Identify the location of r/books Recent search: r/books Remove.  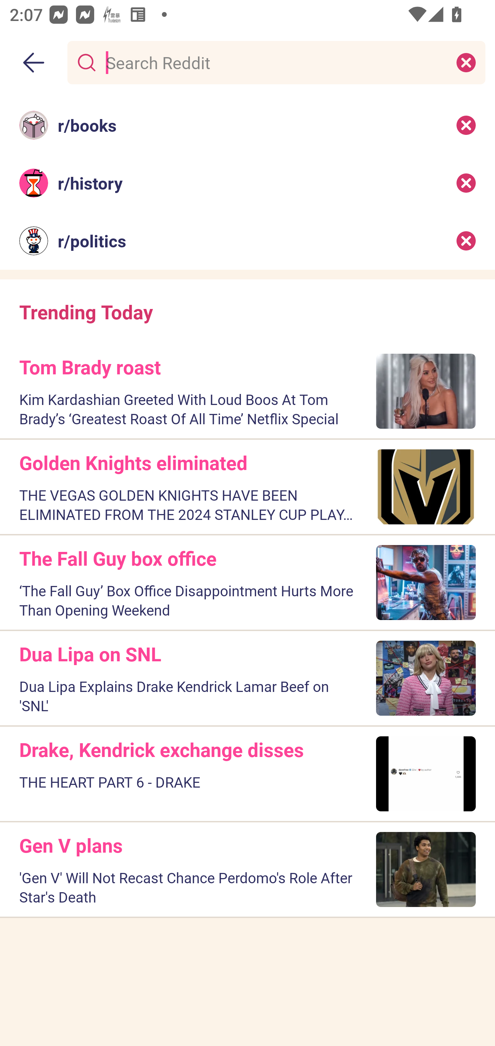
(247, 125).